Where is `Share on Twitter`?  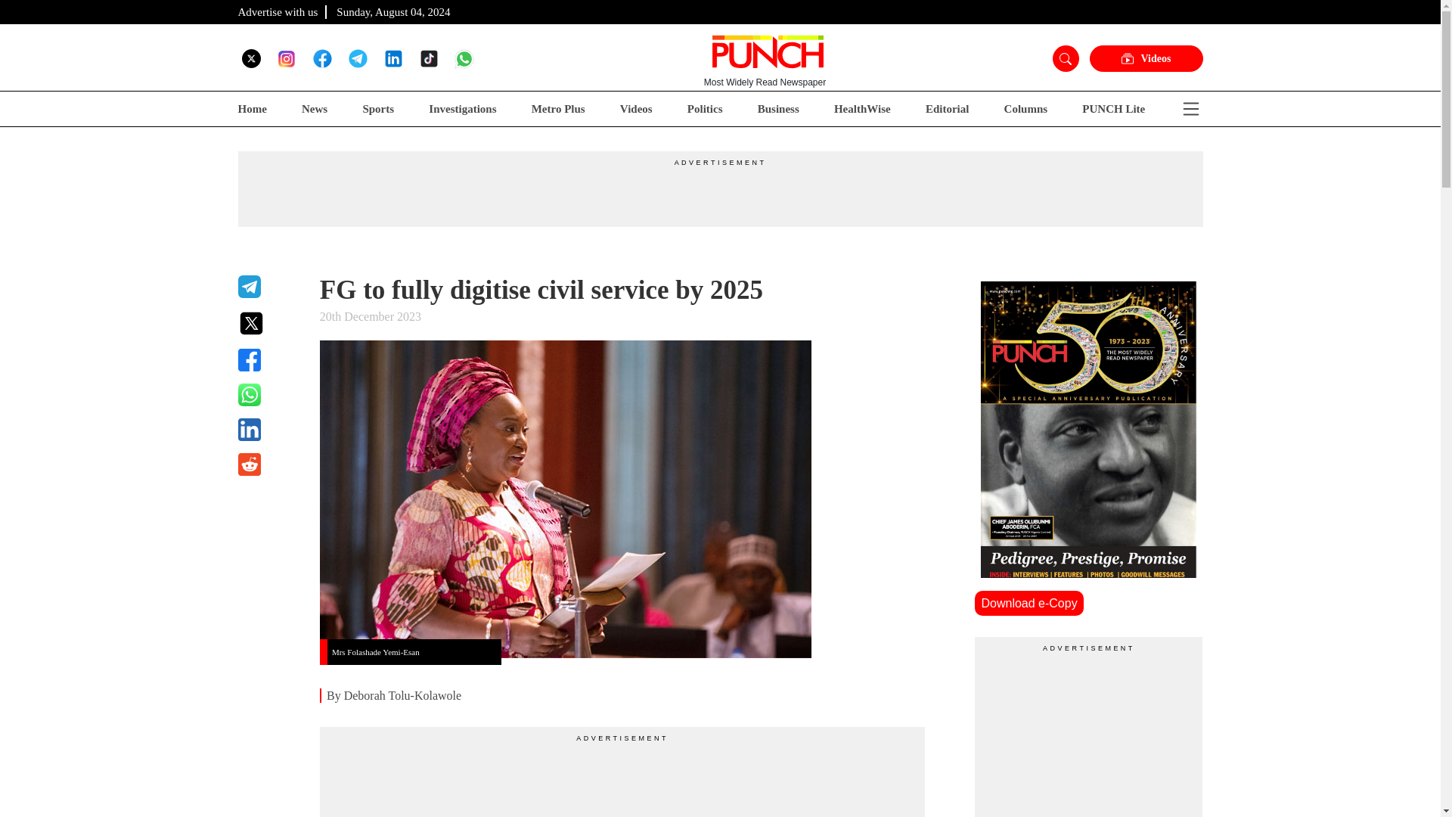 Share on Twitter is located at coordinates (269, 323).